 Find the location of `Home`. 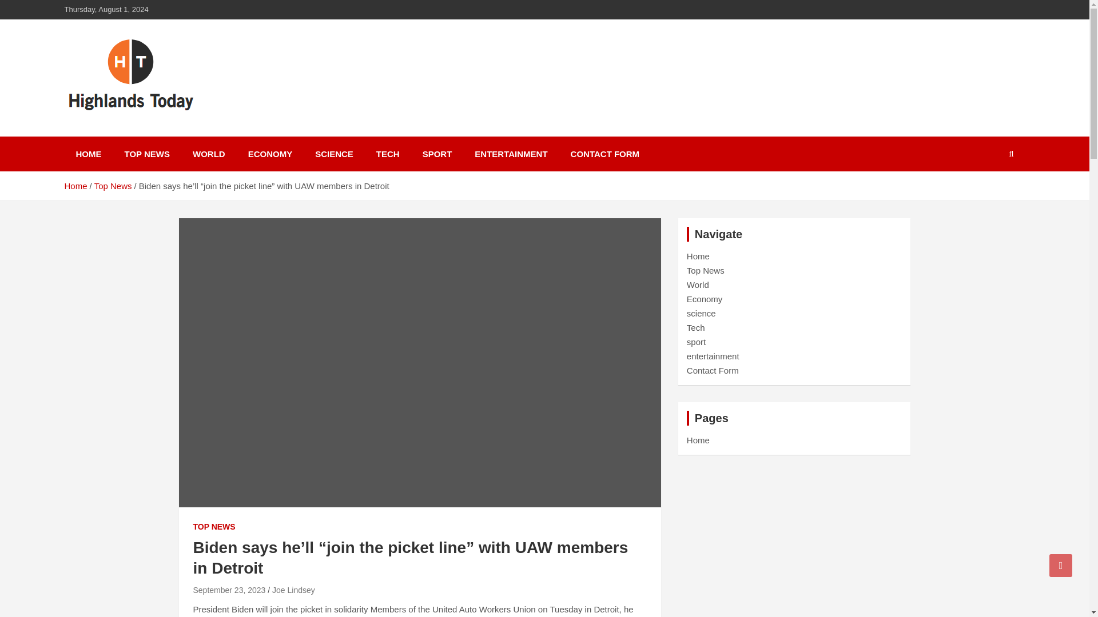

Home is located at coordinates (698, 440).